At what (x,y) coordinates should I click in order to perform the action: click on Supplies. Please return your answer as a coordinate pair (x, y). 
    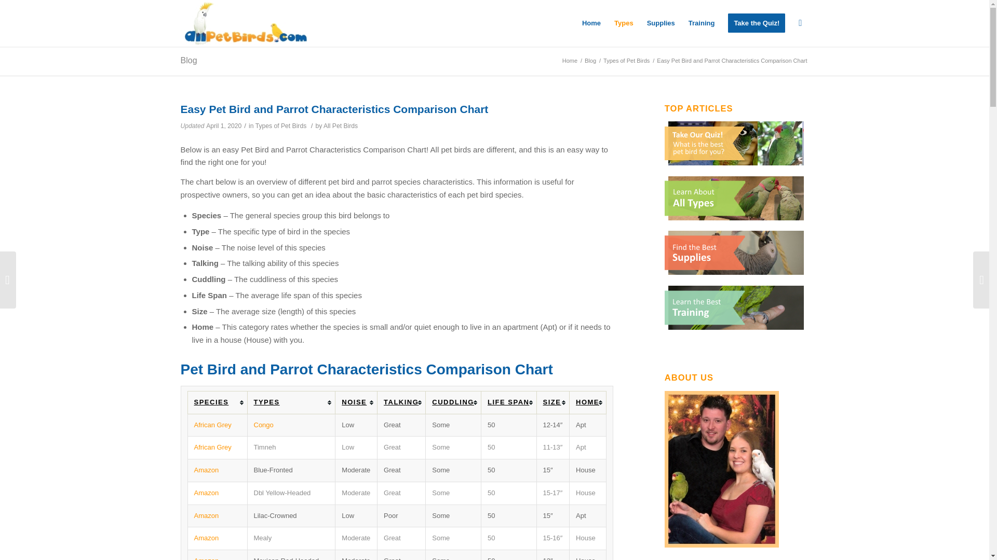
    Looking at the image, I should click on (661, 23).